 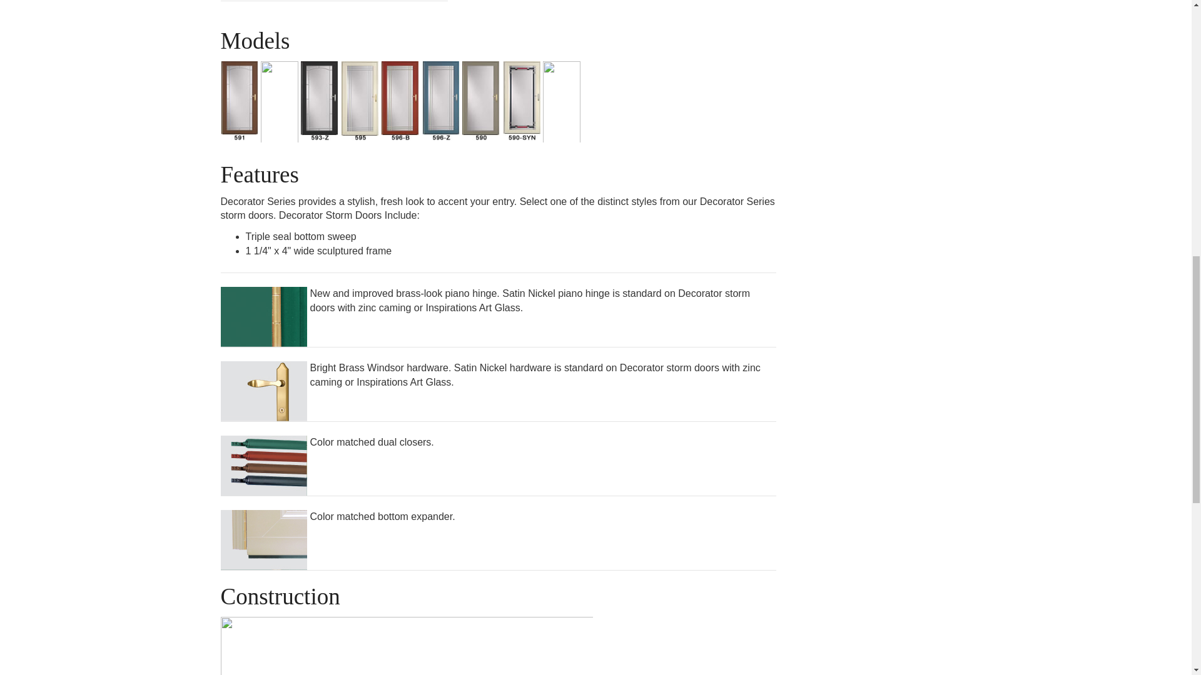 What do you see at coordinates (441, 104) in the screenshot?
I see `596Z` at bounding box center [441, 104].